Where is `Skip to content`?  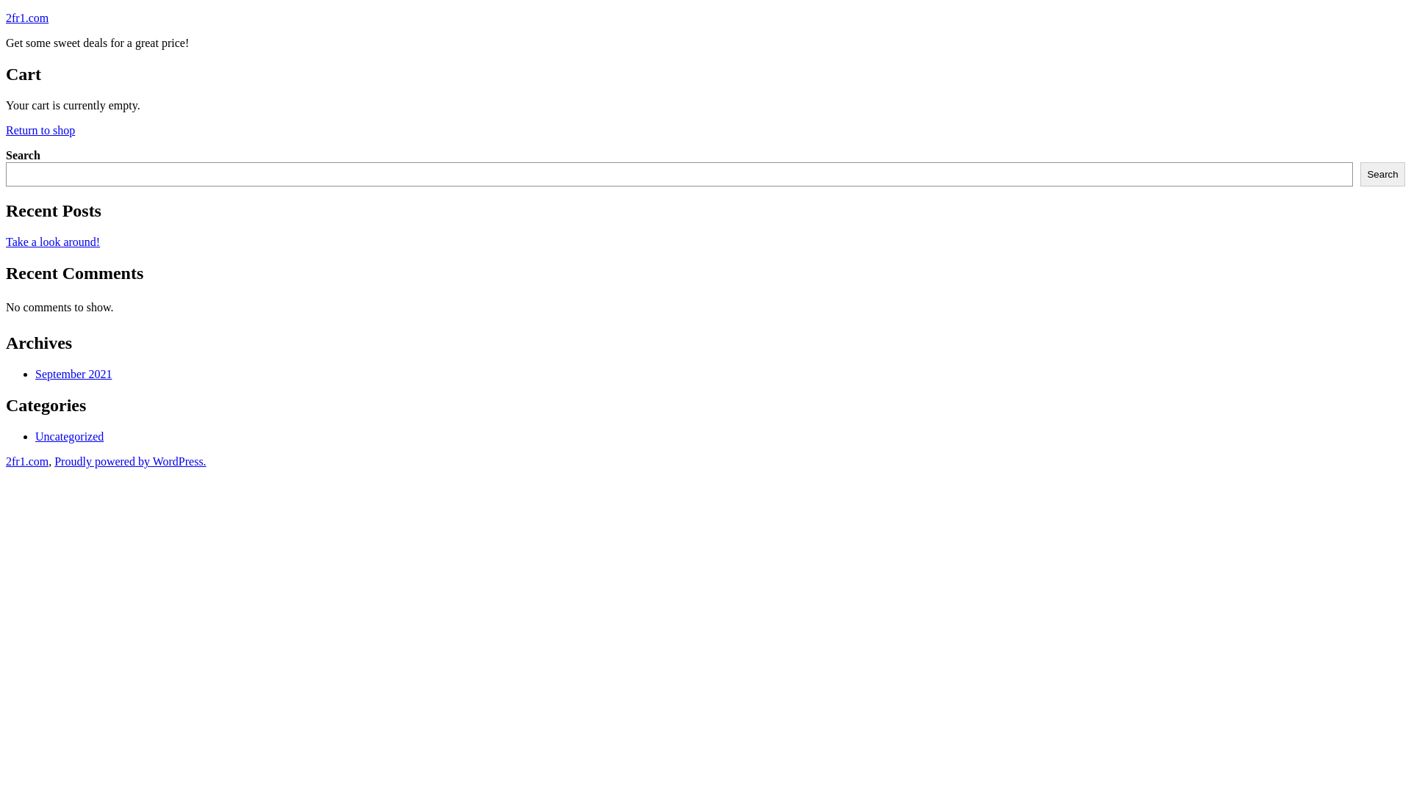
Skip to content is located at coordinates (6, 12).